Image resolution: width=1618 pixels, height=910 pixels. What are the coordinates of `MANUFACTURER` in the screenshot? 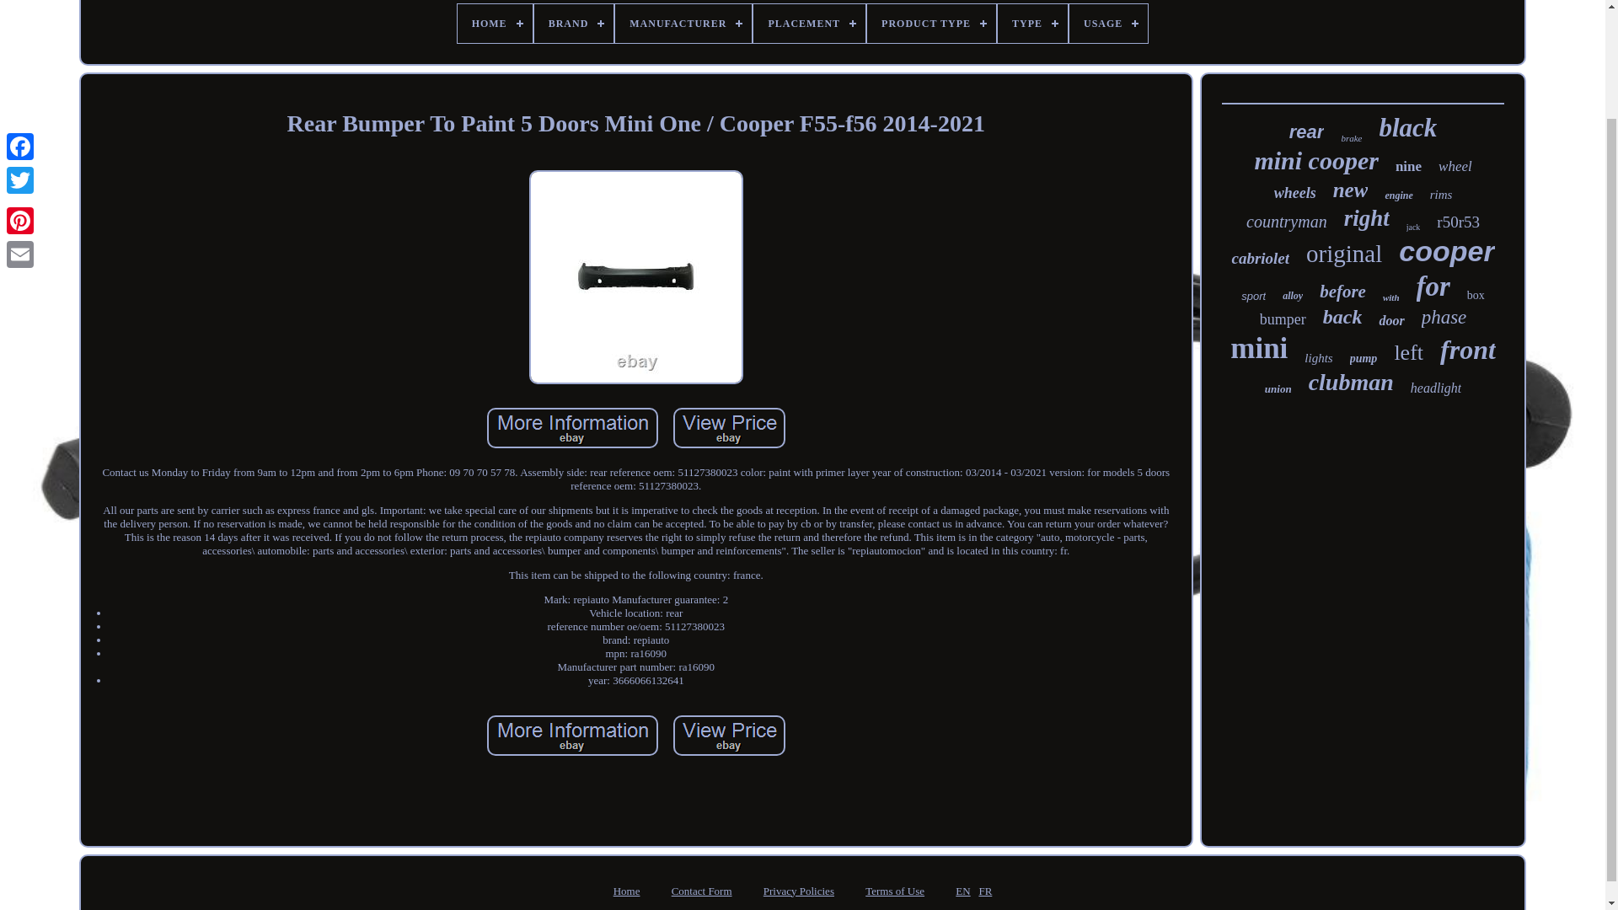 It's located at (683, 24).